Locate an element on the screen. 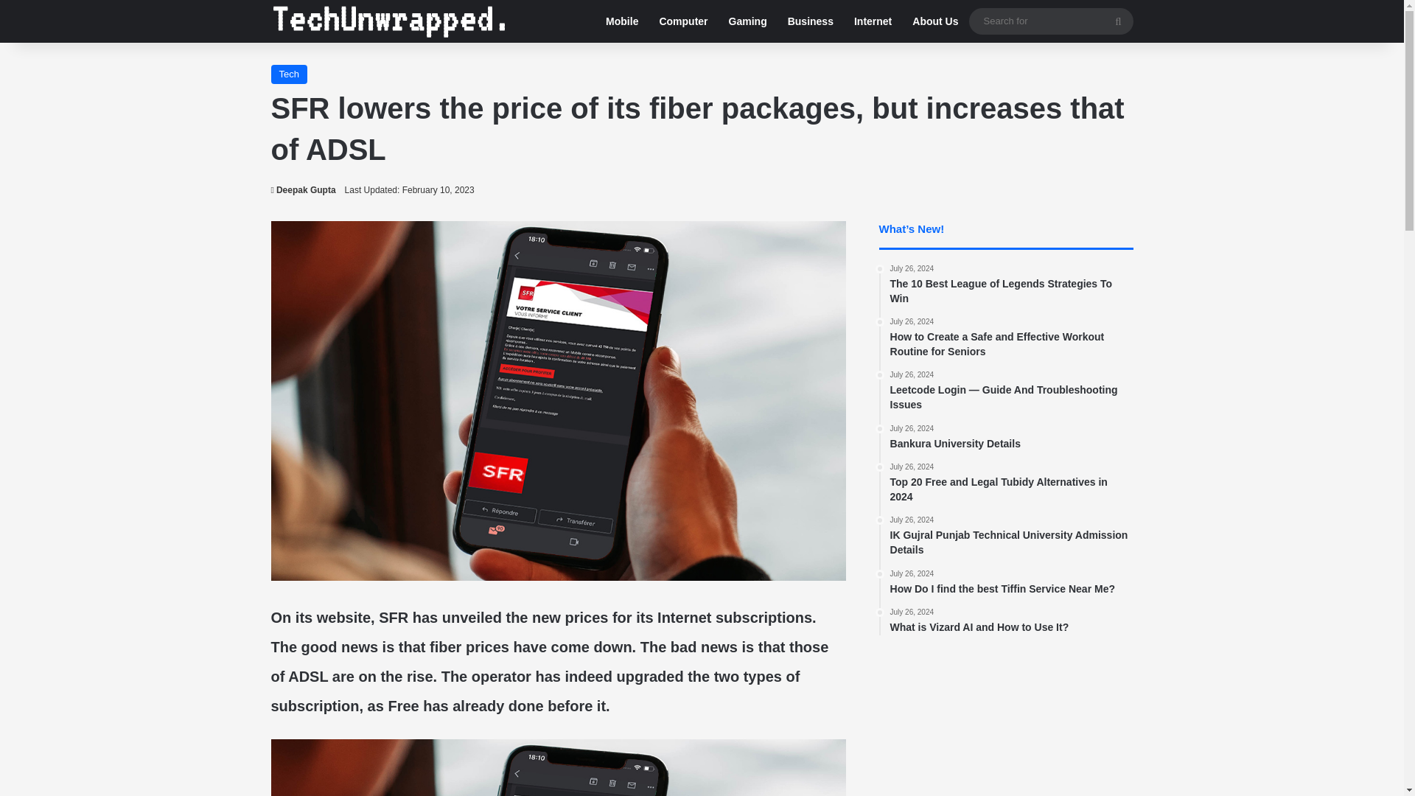  Business is located at coordinates (810, 21).